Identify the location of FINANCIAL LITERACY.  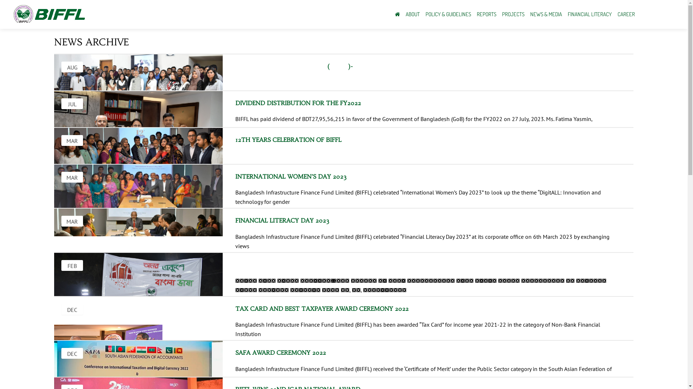
(590, 14).